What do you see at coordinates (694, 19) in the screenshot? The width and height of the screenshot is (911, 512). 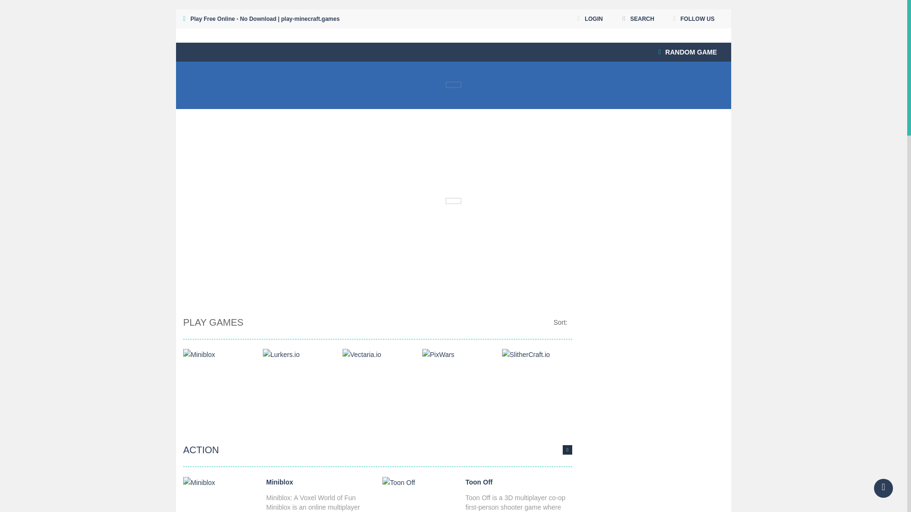 I see `FOLLOW US` at bounding box center [694, 19].